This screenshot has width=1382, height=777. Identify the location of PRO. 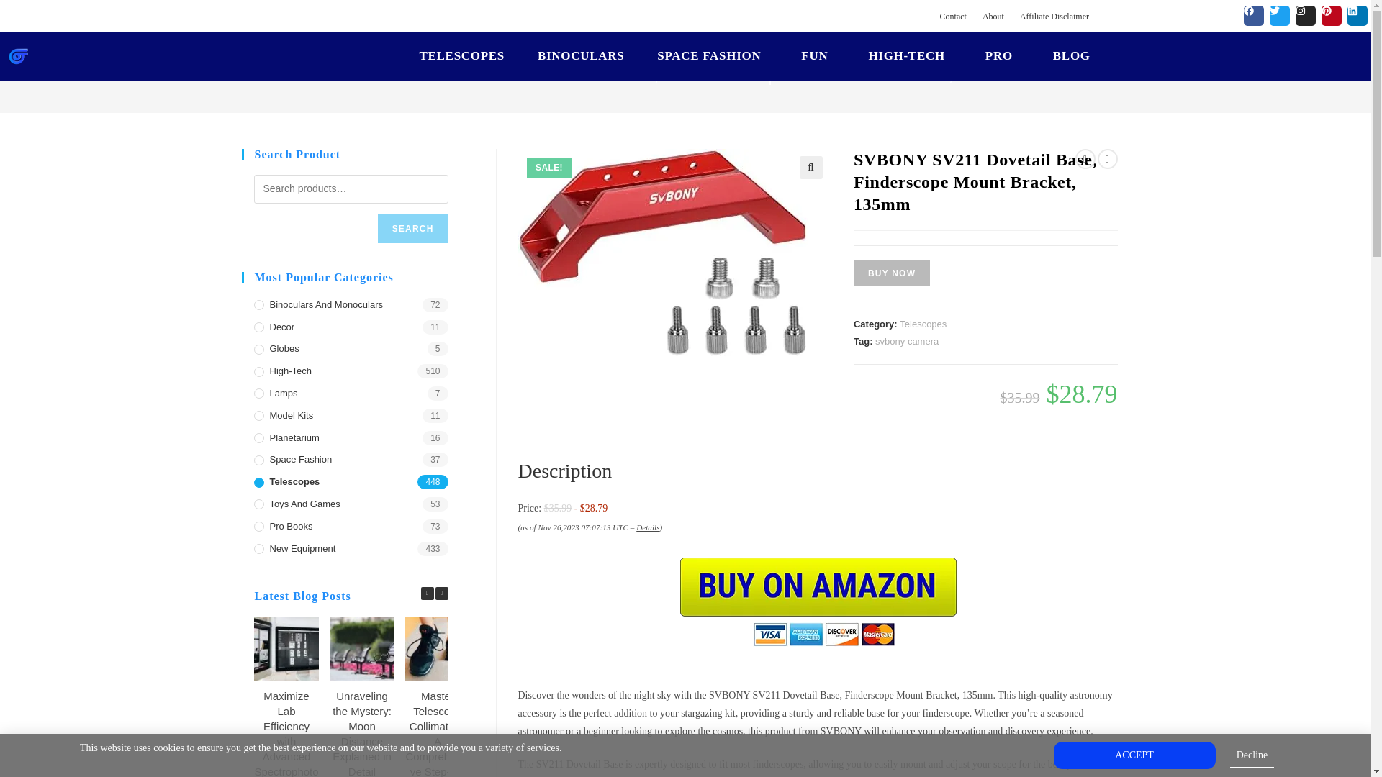
(713, 56).